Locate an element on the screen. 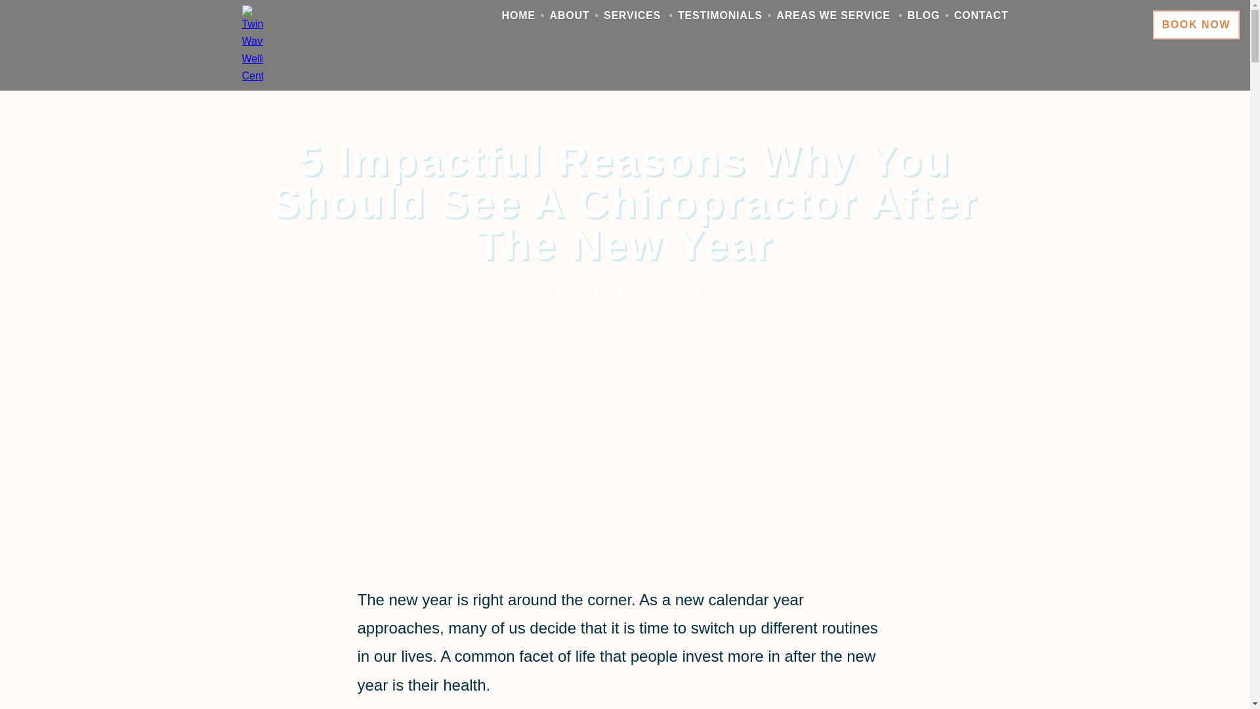 This screenshot has height=709, width=1260. BLOG is located at coordinates (923, 16).